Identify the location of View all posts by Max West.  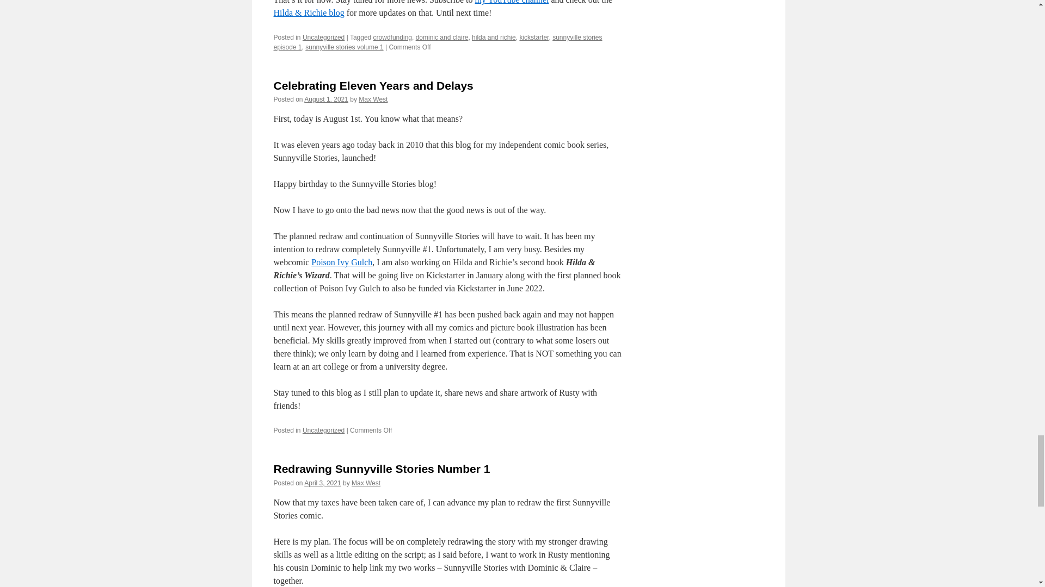
(373, 99).